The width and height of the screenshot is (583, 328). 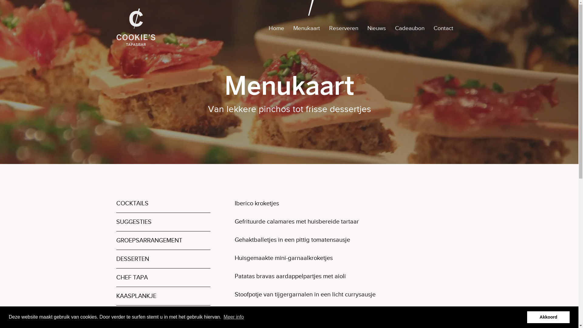 What do you see at coordinates (548, 317) in the screenshot?
I see `Akkoord` at bounding box center [548, 317].